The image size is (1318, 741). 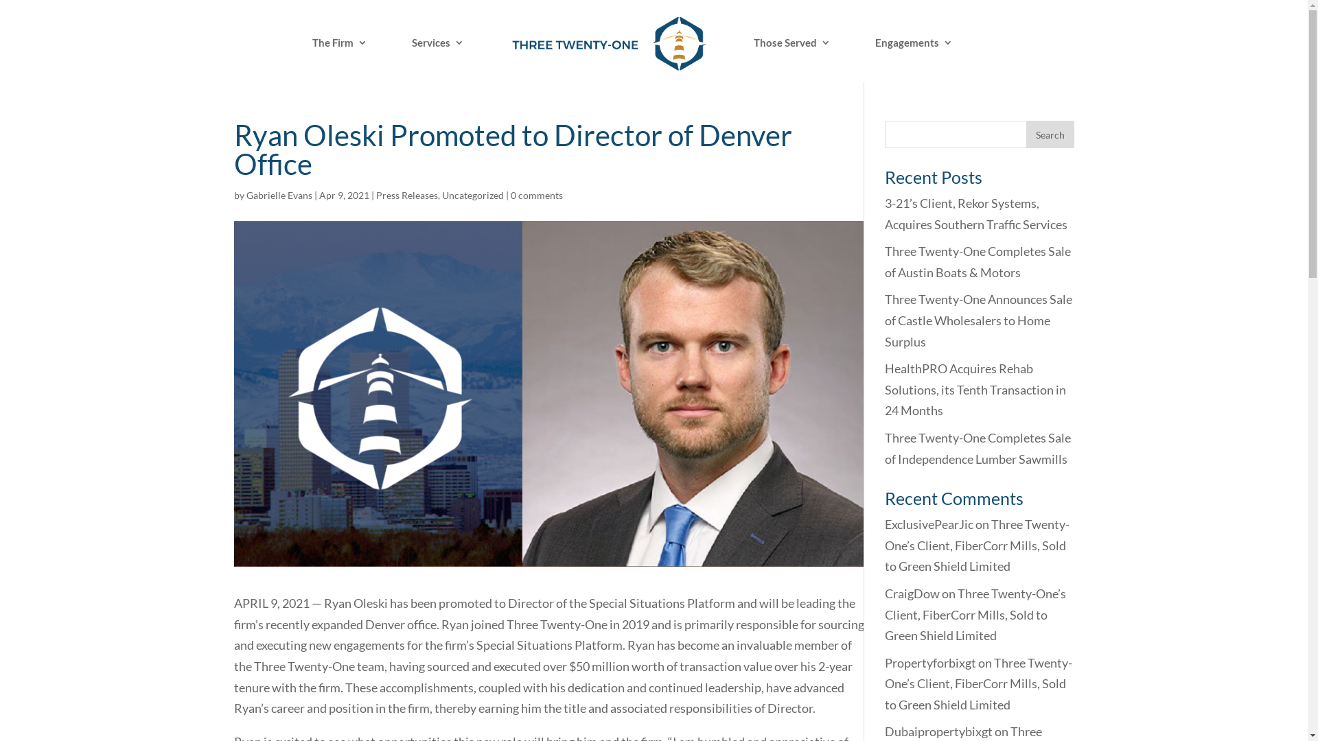 What do you see at coordinates (537, 195) in the screenshot?
I see `0 comments` at bounding box center [537, 195].